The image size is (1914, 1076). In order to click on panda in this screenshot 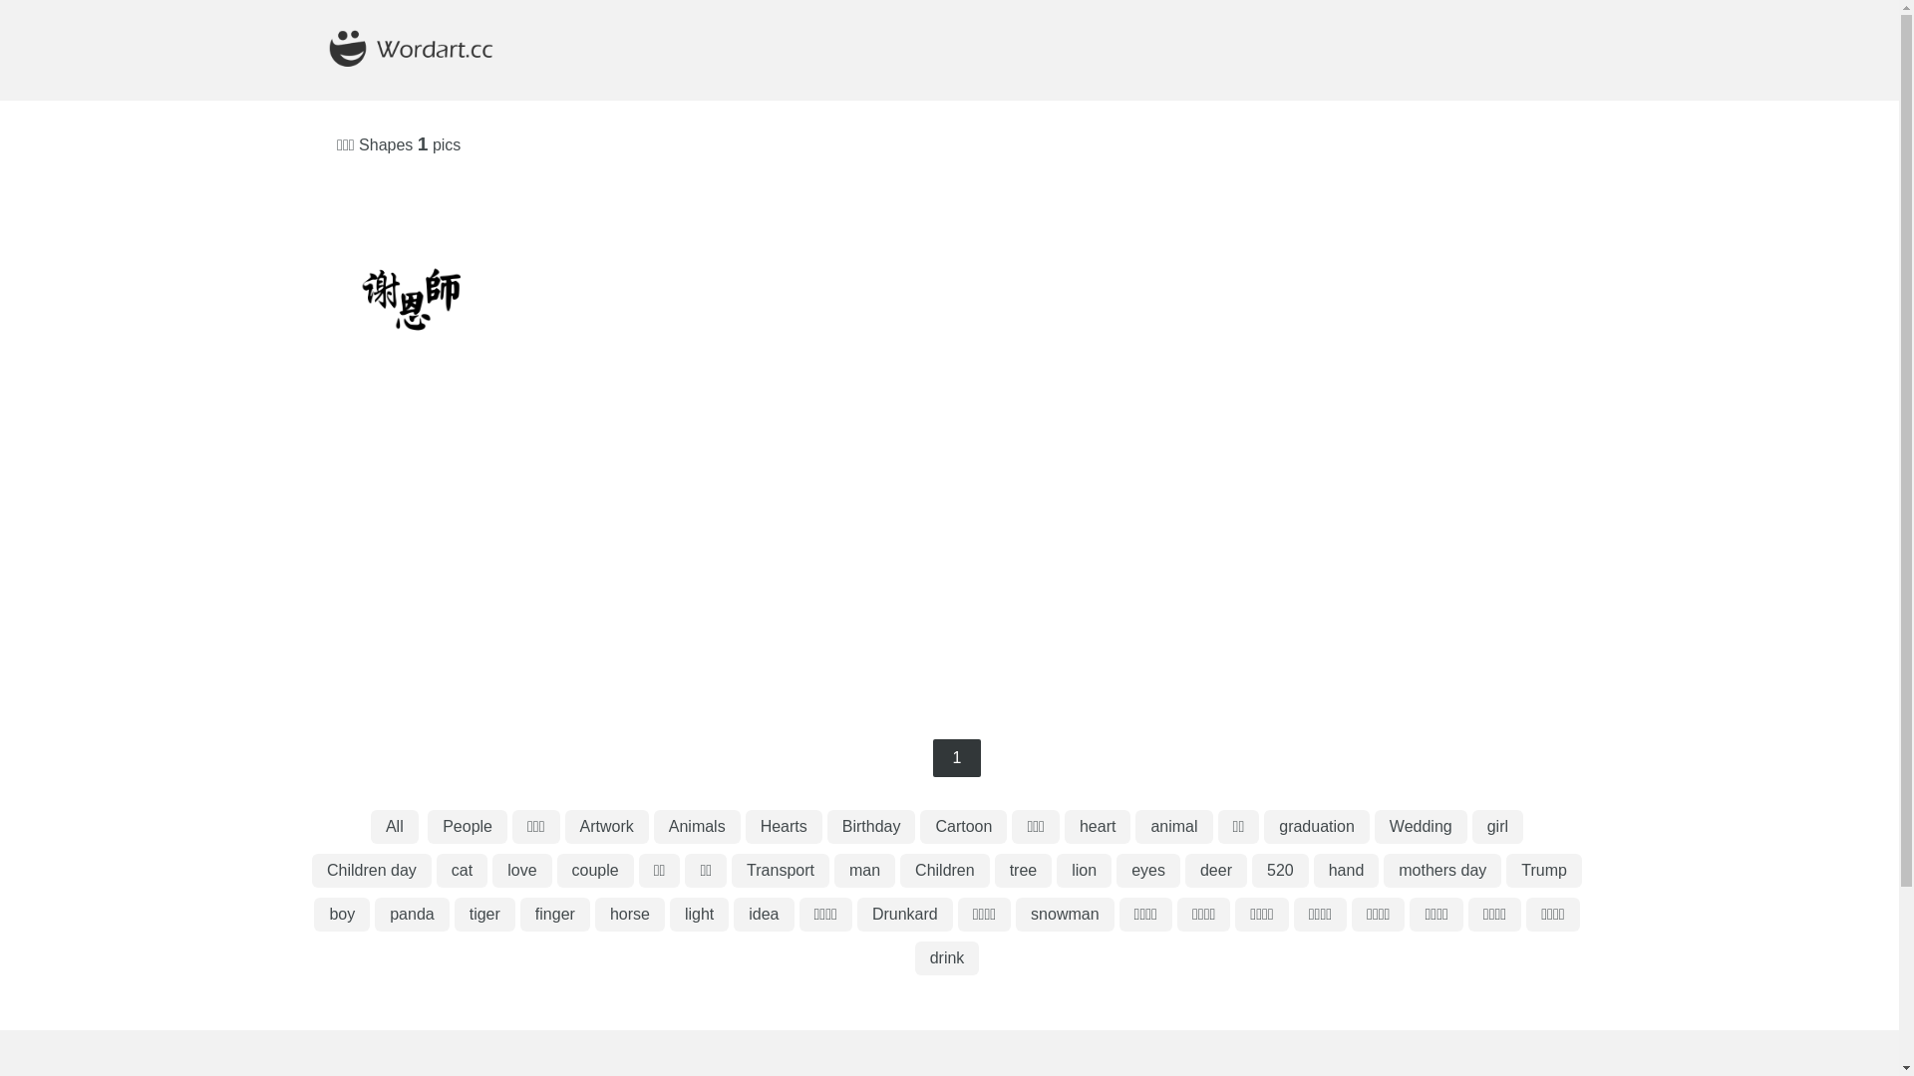, I will do `click(413, 915)`.